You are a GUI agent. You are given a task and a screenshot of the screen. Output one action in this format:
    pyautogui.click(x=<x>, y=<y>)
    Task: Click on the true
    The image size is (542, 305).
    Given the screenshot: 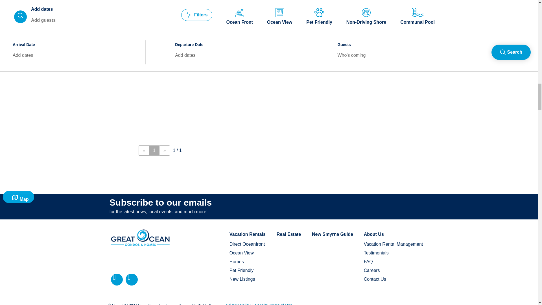 What is the action you would take?
    pyautogui.click(x=13, y=164)
    